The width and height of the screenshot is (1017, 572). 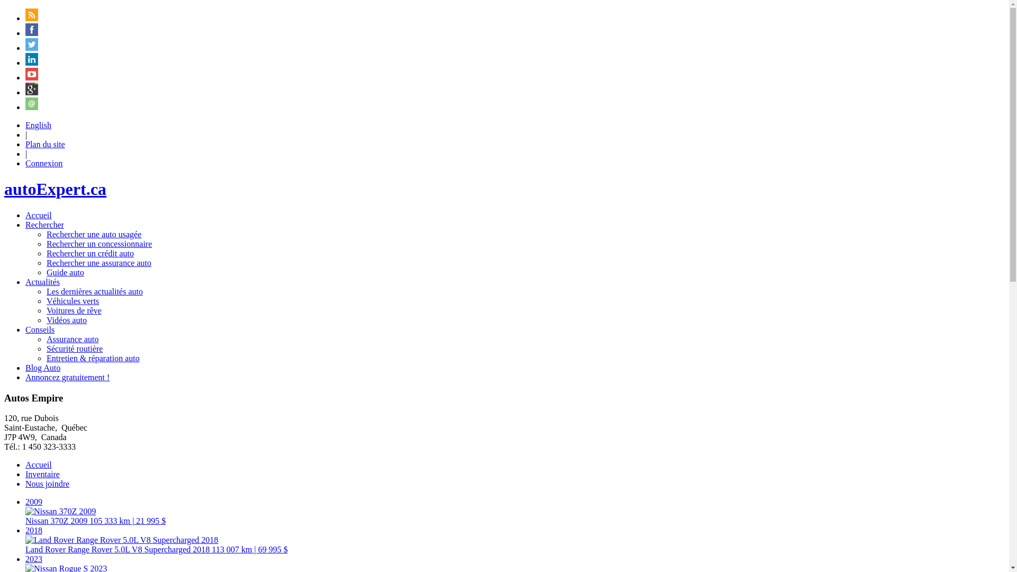 What do you see at coordinates (43, 368) in the screenshot?
I see `Blog Auto` at bounding box center [43, 368].